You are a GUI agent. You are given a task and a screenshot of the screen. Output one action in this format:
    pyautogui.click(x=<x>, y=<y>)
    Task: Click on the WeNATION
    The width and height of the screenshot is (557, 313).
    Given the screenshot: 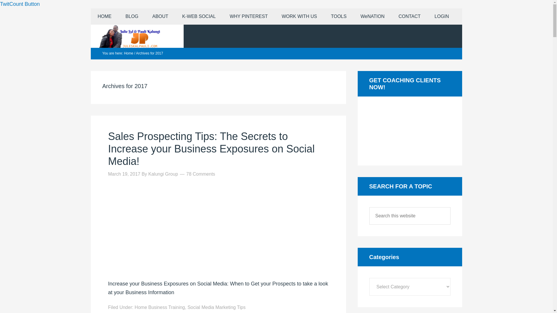 What is the action you would take?
    pyautogui.click(x=372, y=17)
    